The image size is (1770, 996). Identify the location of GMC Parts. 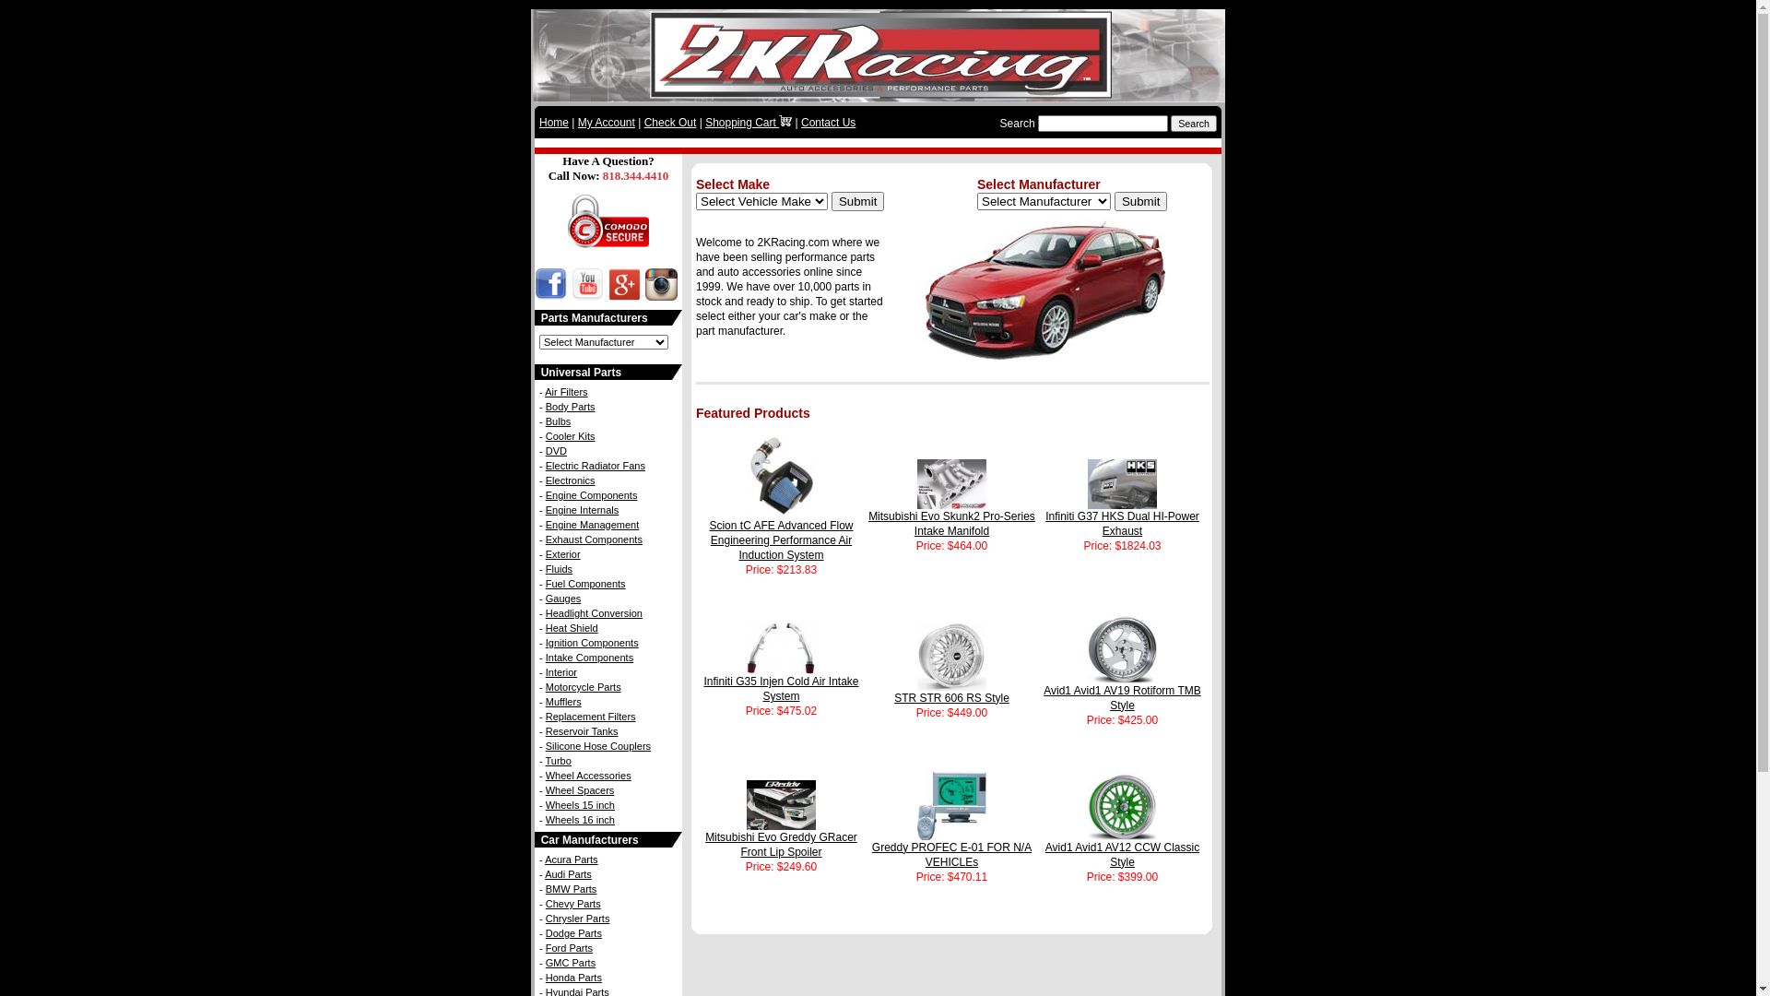
(571, 963).